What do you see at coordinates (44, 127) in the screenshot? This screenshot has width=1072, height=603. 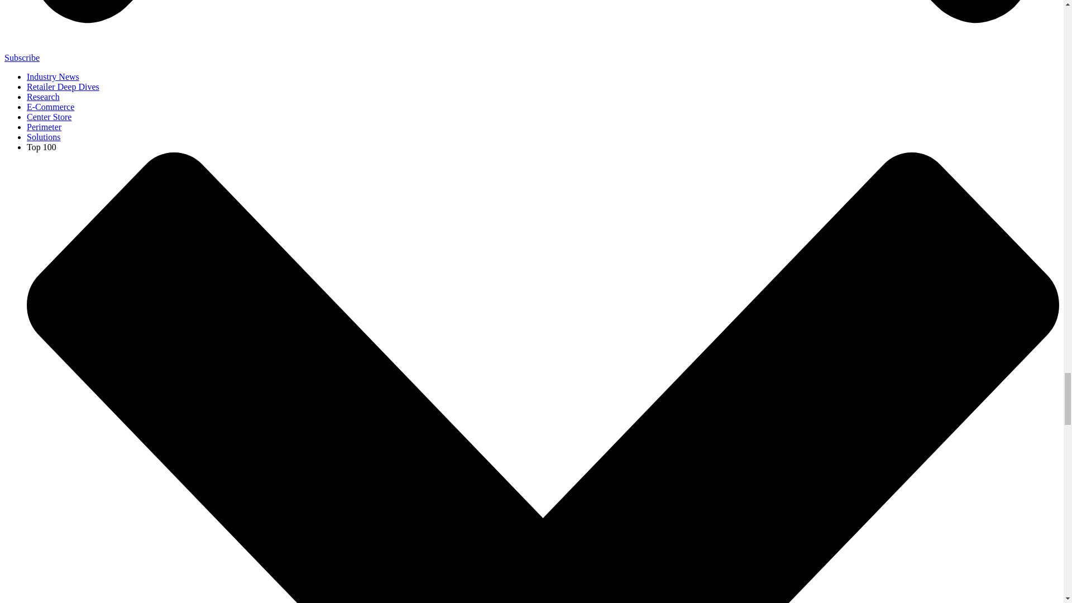 I see `Perimeter` at bounding box center [44, 127].